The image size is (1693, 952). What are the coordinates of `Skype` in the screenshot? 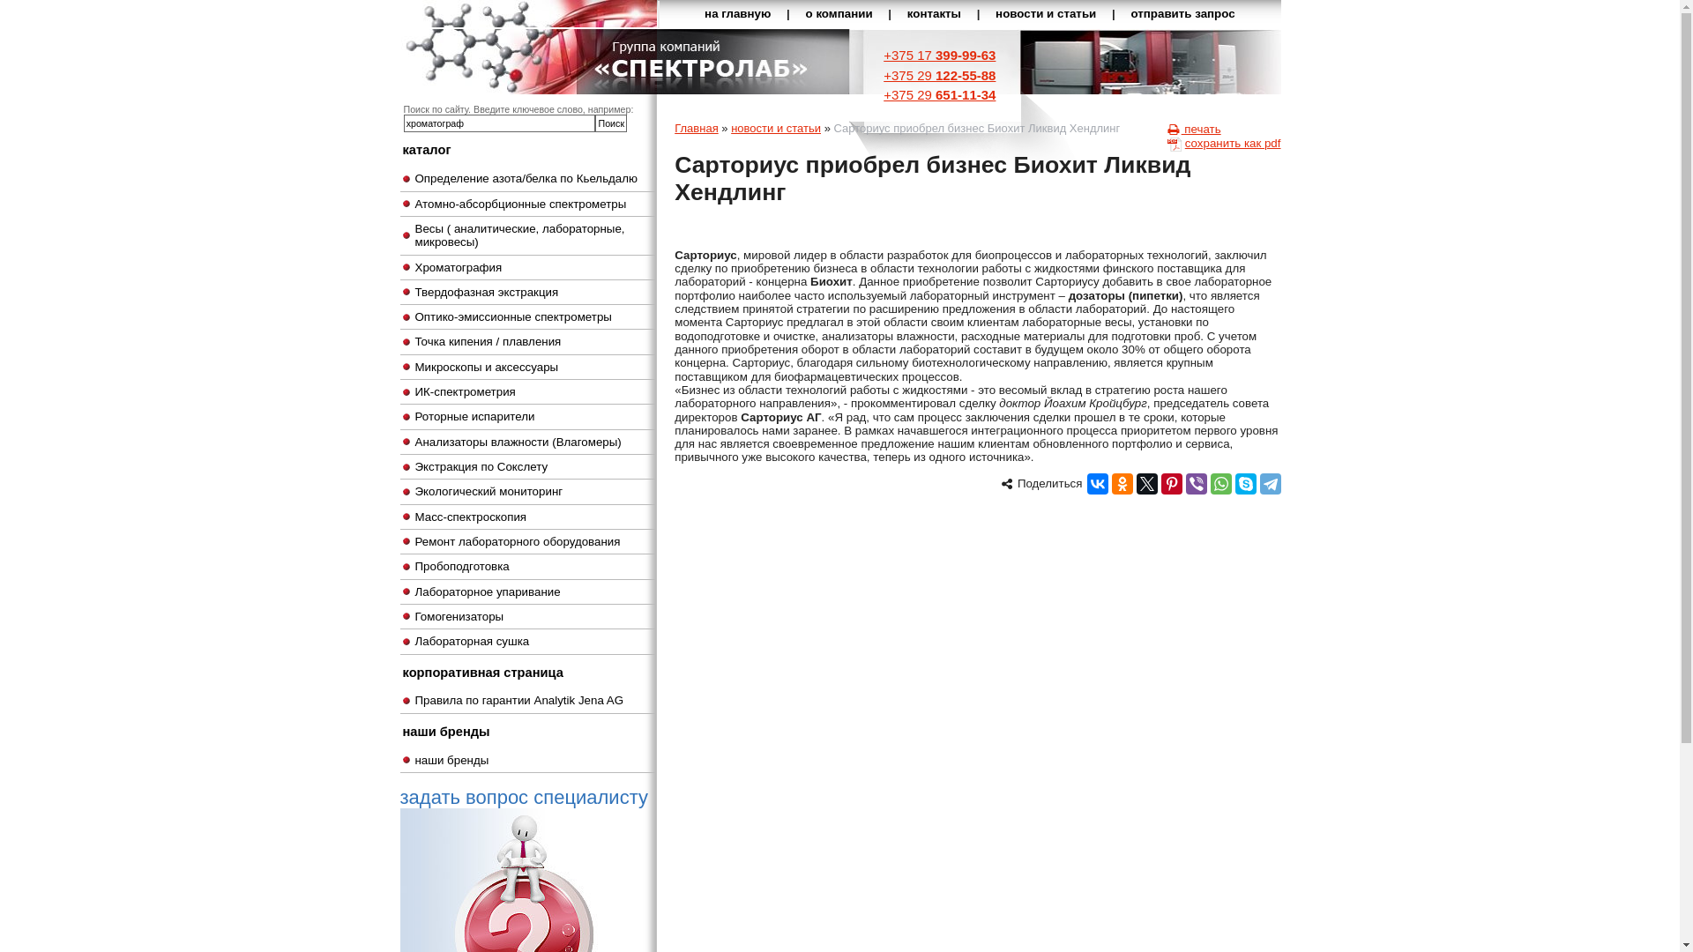 It's located at (1245, 484).